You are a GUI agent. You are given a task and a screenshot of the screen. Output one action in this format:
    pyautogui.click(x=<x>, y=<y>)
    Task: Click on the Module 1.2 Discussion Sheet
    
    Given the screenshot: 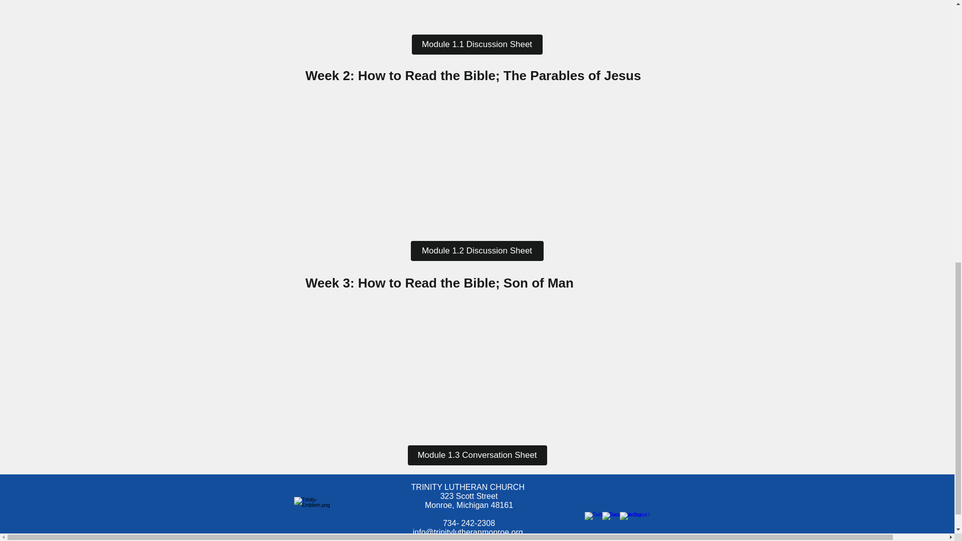 What is the action you would take?
    pyautogui.click(x=477, y=250)
    